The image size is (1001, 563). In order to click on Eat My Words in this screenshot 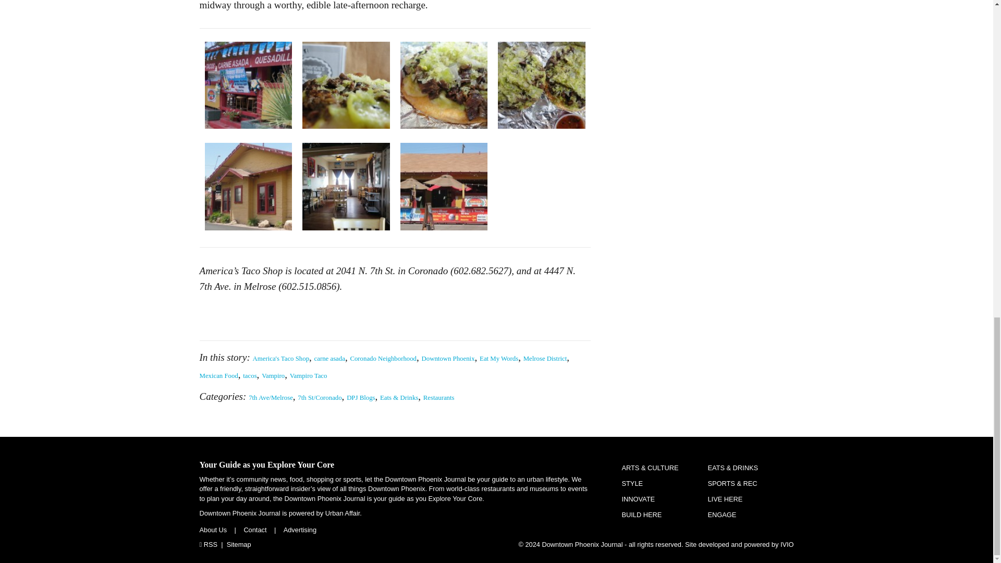, I will do `click(498, 359)`.